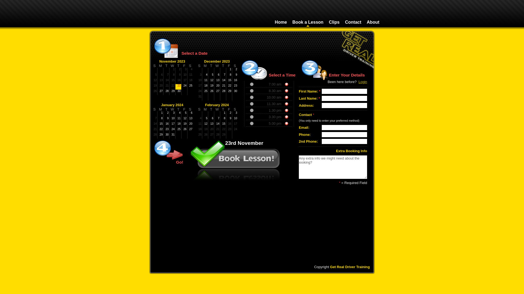 The image size is (524, 294). What do you see at coordinates (172, 130) in the screenshot?
I see `24` at bounding box center [172, 130].